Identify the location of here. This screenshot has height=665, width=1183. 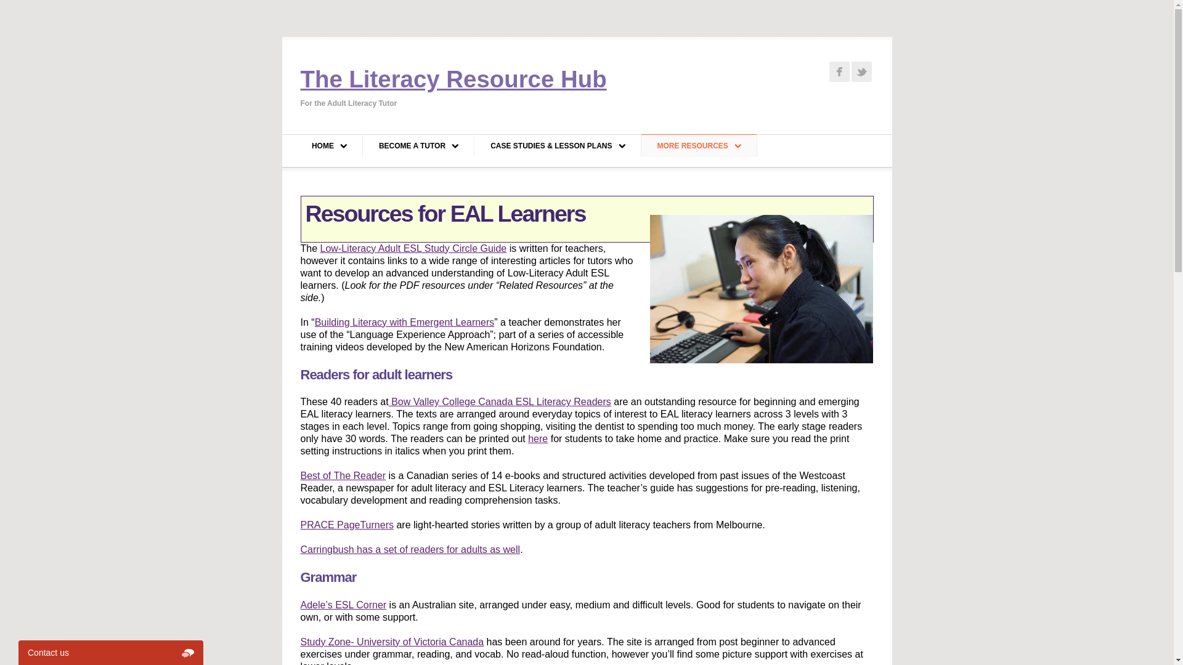
(538, 438).